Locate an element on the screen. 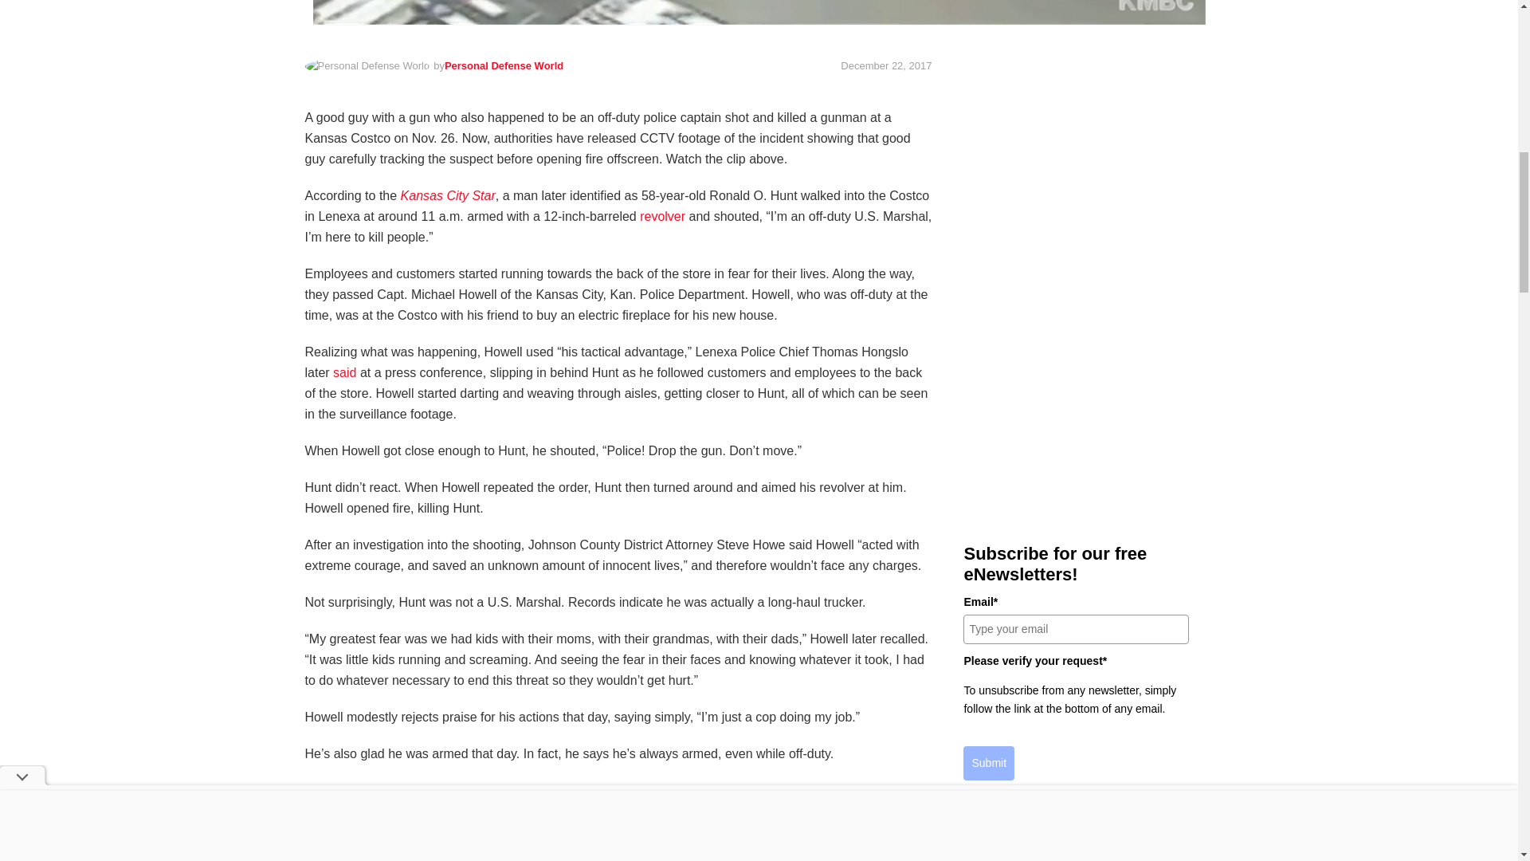  3rd party ad content is located at coordinates (1076, 395).